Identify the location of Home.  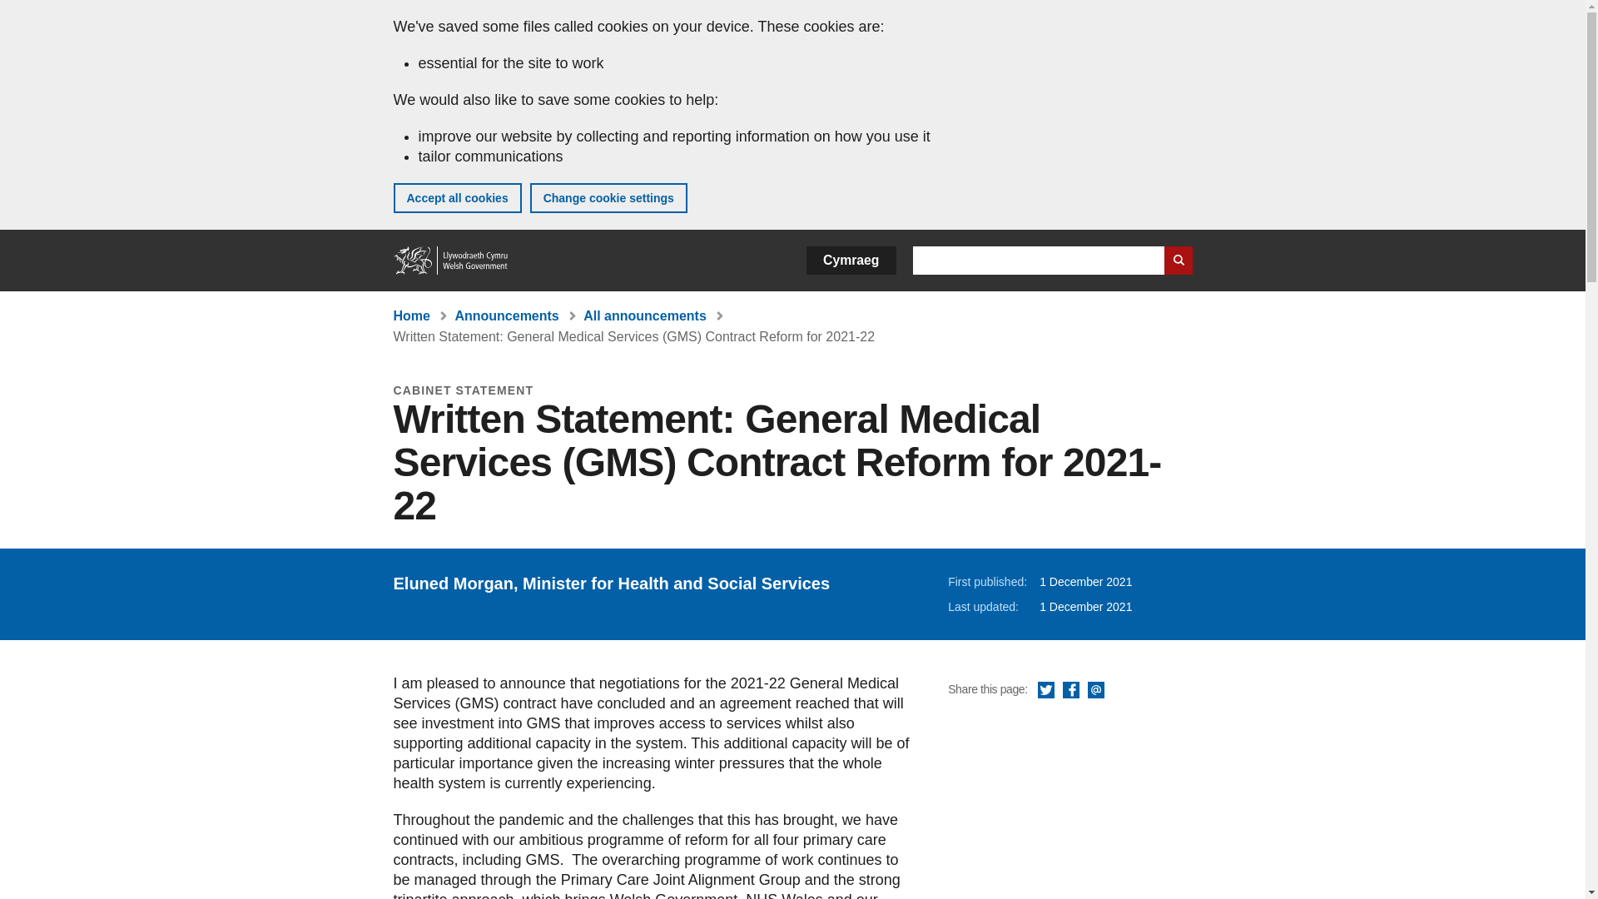
(451, 260).